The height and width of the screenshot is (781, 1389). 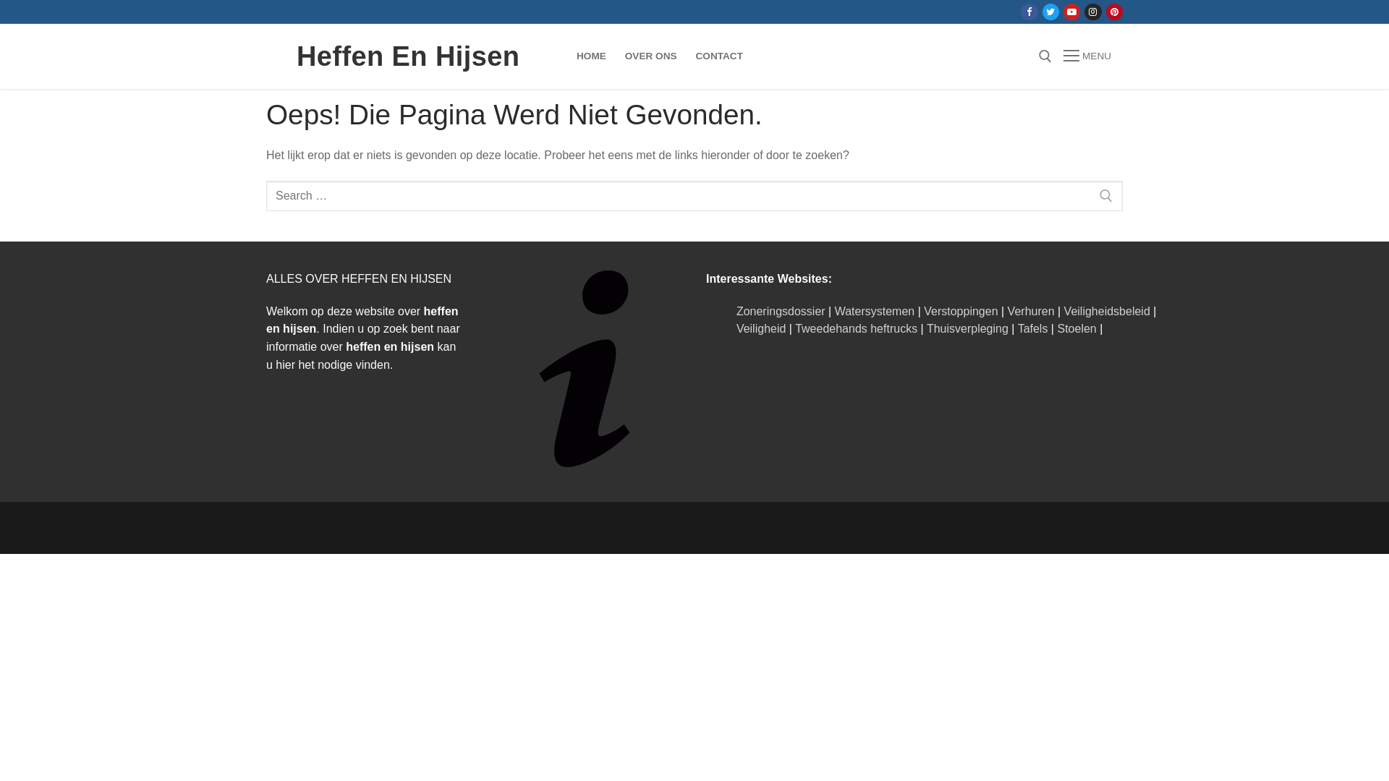 What do you see at coordinates (651, 56) in the screenshot?
I see `OVER ONS` at bounding box center [651, 56].